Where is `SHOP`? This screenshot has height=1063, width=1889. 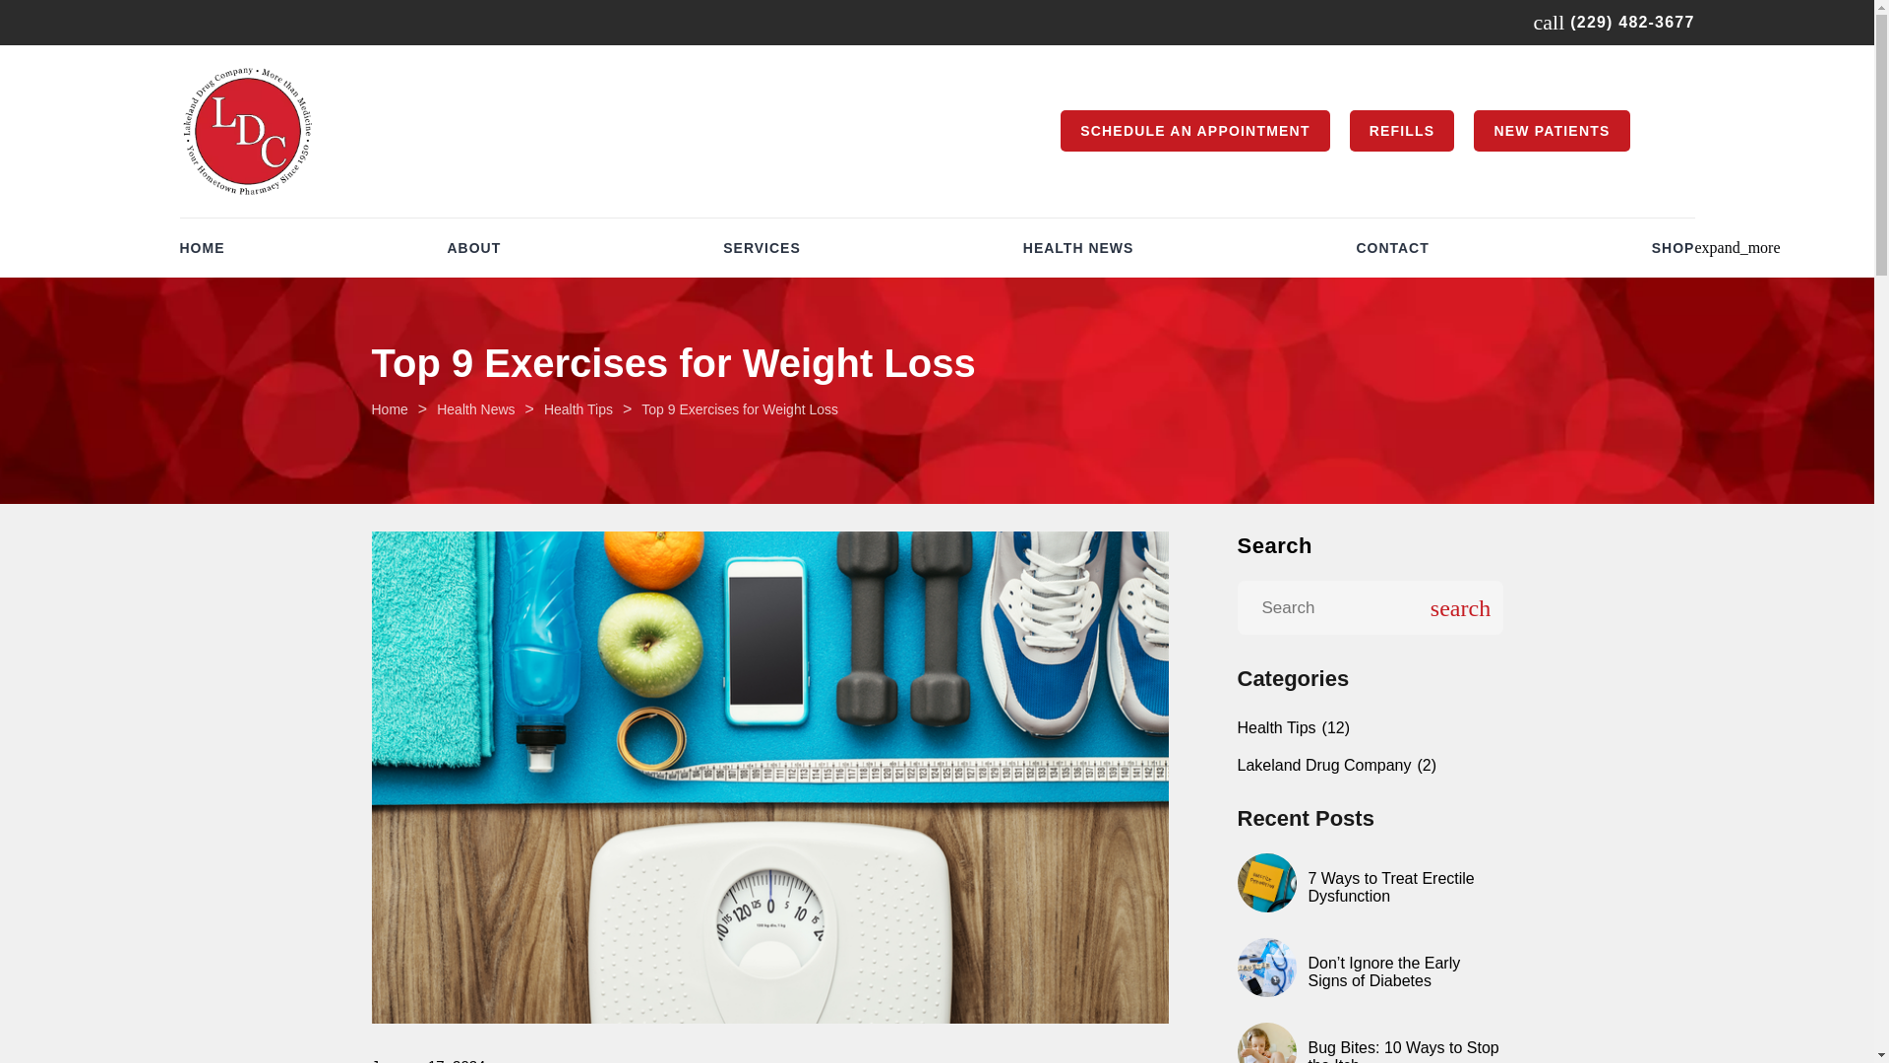
SHOP is located at coordinates (1673, 248).